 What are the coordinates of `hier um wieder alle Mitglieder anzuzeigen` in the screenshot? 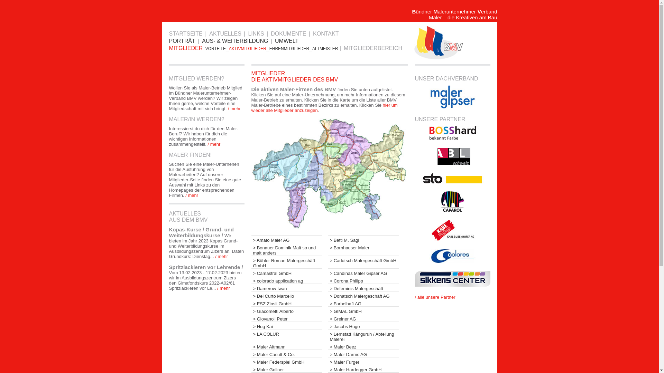 It's located at (324, 108).